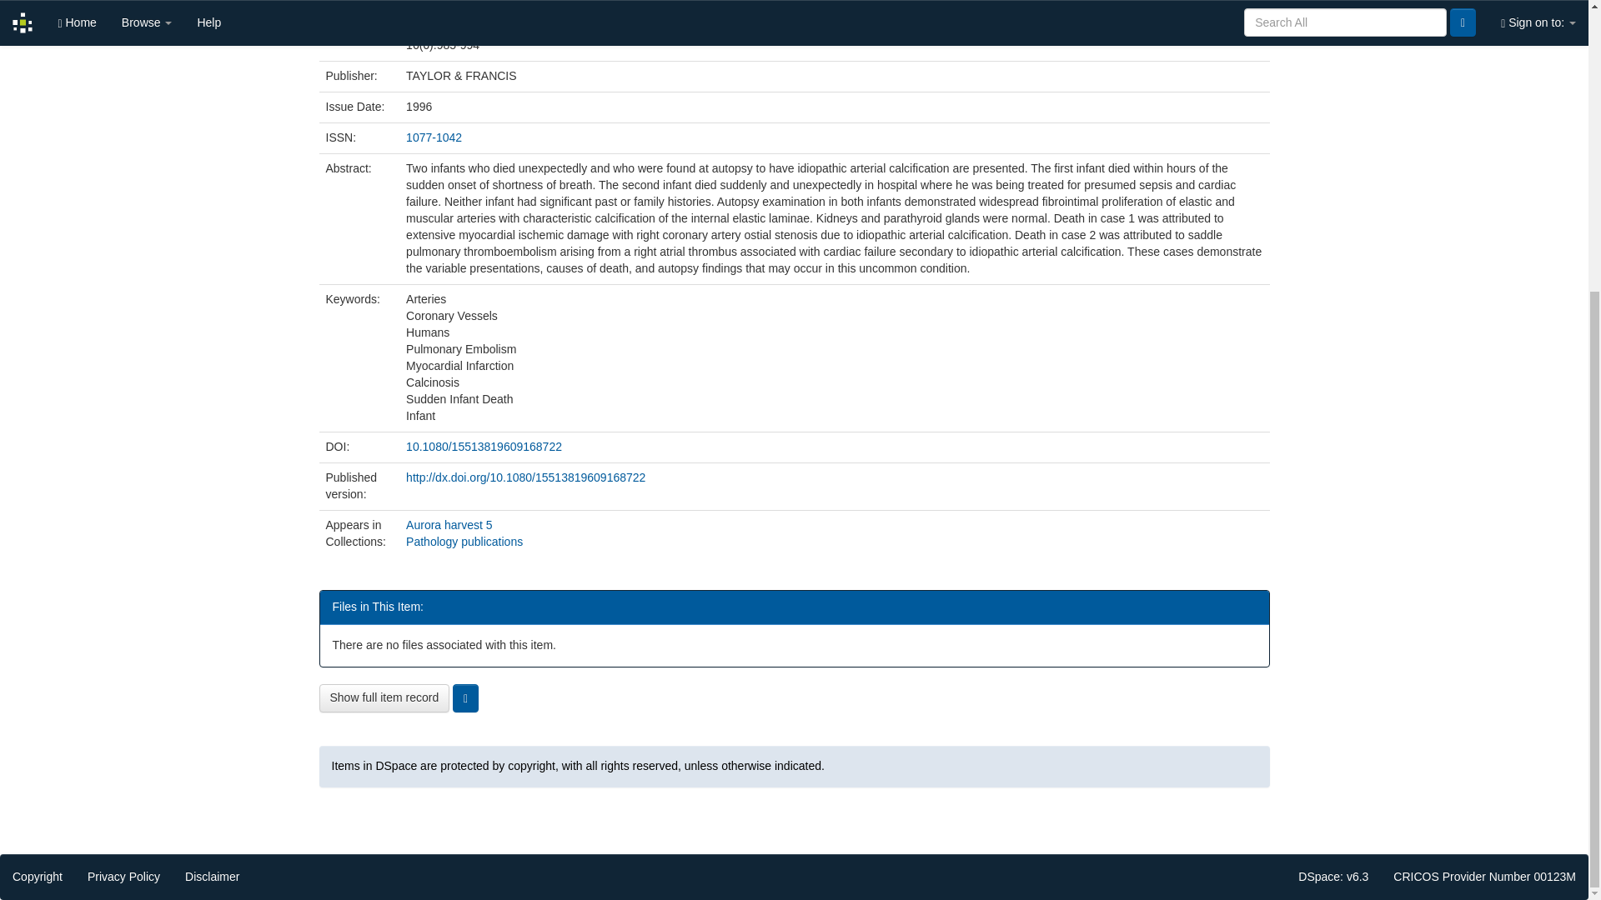 The width and height of the screenshot is (1601, 900). Describe the element at coordinates (384, 698) in the screenshot. I see `Show full item record` at that location.